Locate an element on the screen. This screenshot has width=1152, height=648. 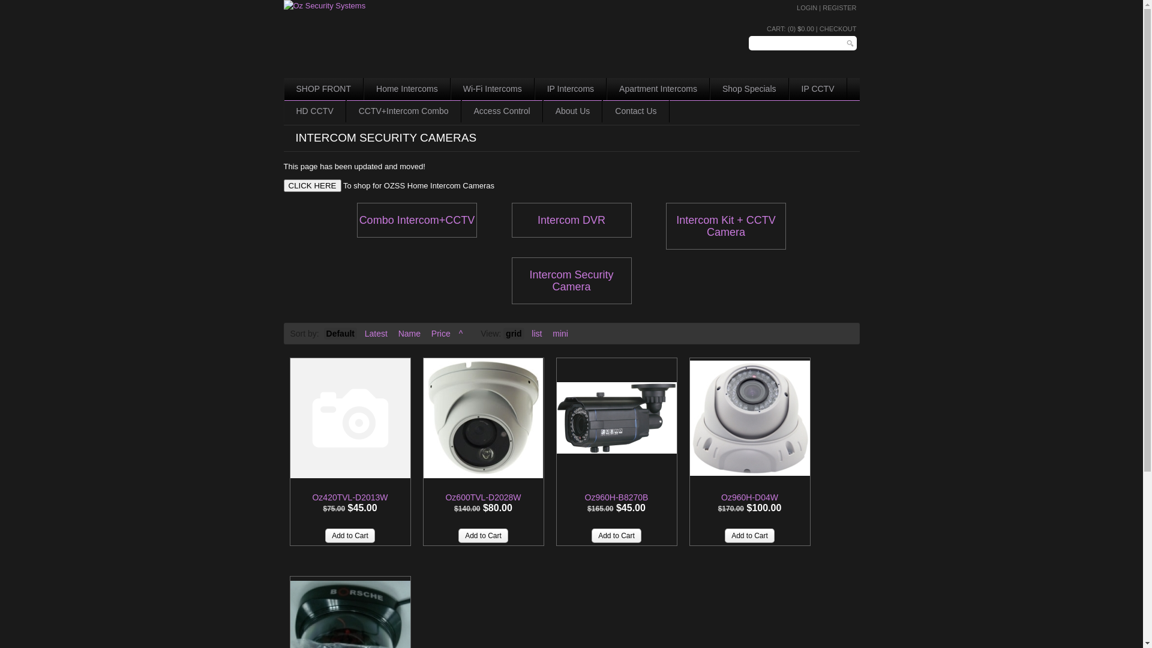
SHOP FRONT is located at coordinates (323, 89).